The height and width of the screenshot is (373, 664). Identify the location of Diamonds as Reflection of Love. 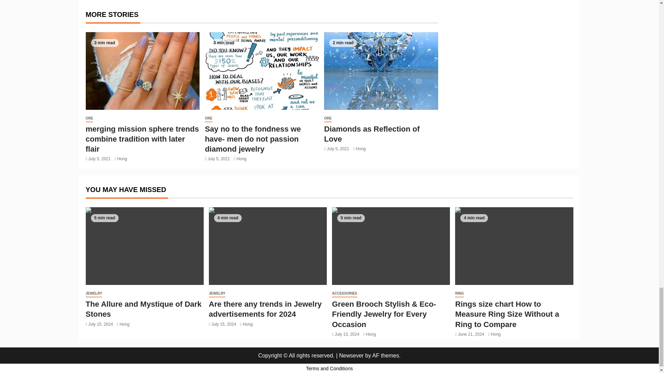
(381, 70).